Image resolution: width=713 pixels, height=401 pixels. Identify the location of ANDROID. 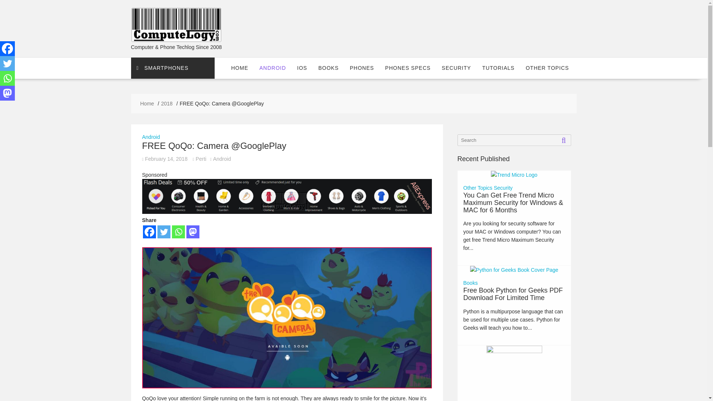
(273, 68).